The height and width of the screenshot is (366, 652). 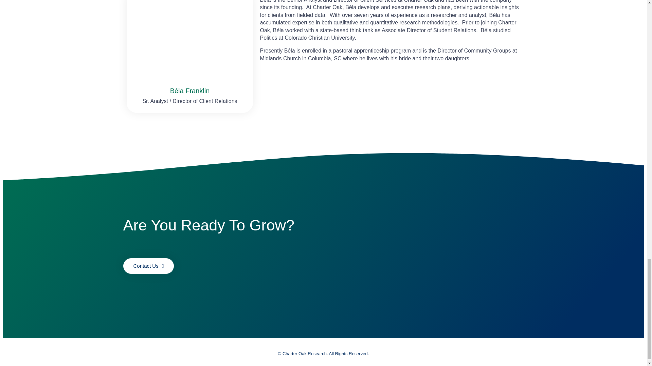 I want to click on Contact Us, so click(x=148, y=266).